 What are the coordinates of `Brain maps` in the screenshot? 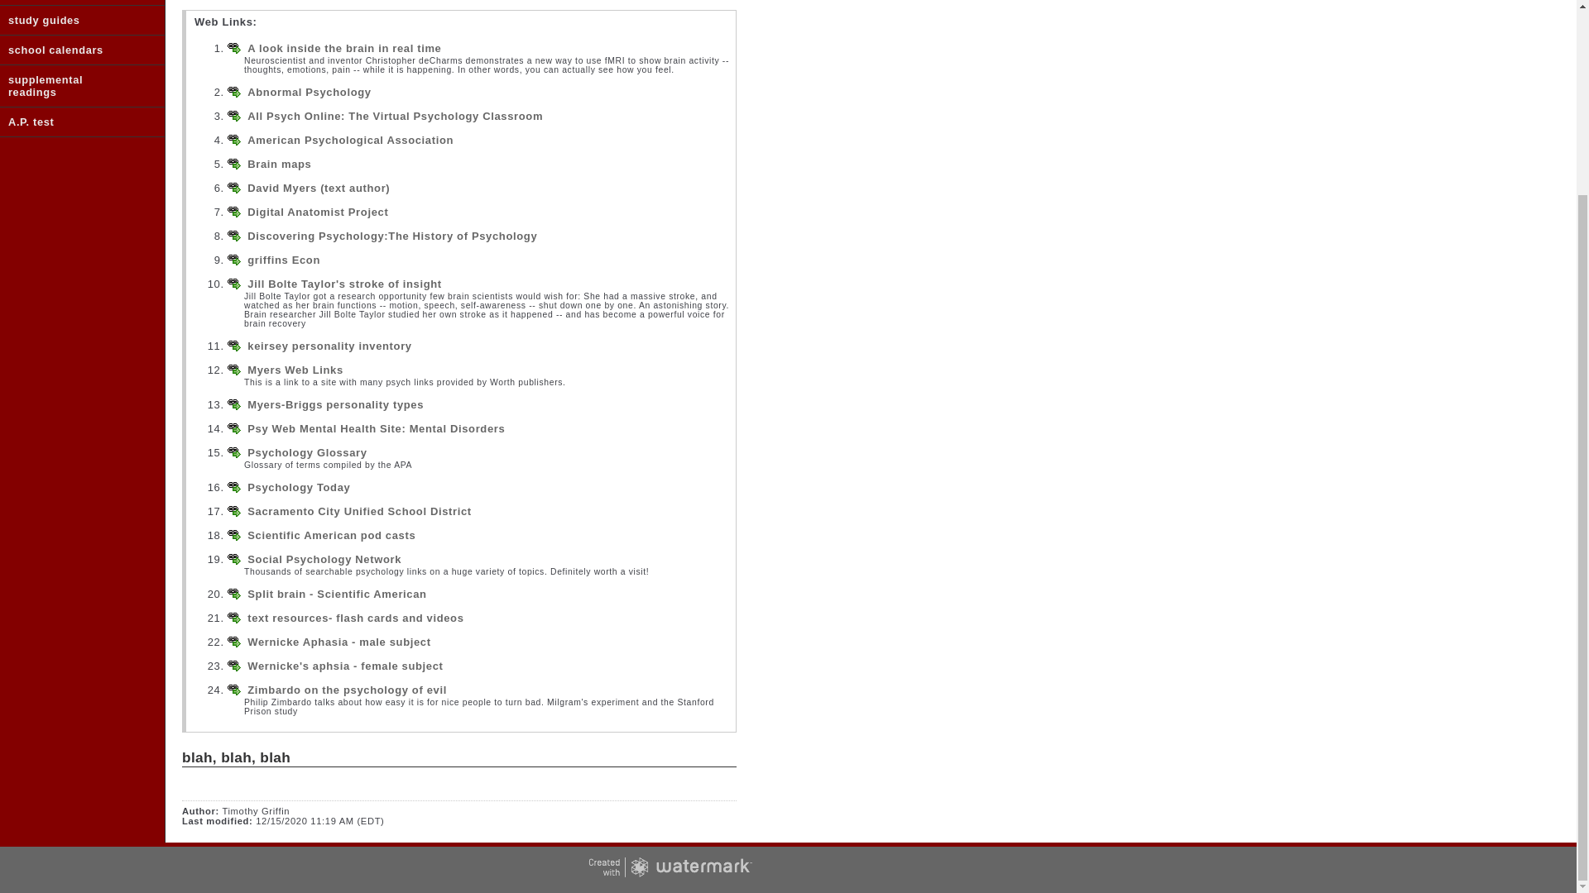 It's located at (280, 164).